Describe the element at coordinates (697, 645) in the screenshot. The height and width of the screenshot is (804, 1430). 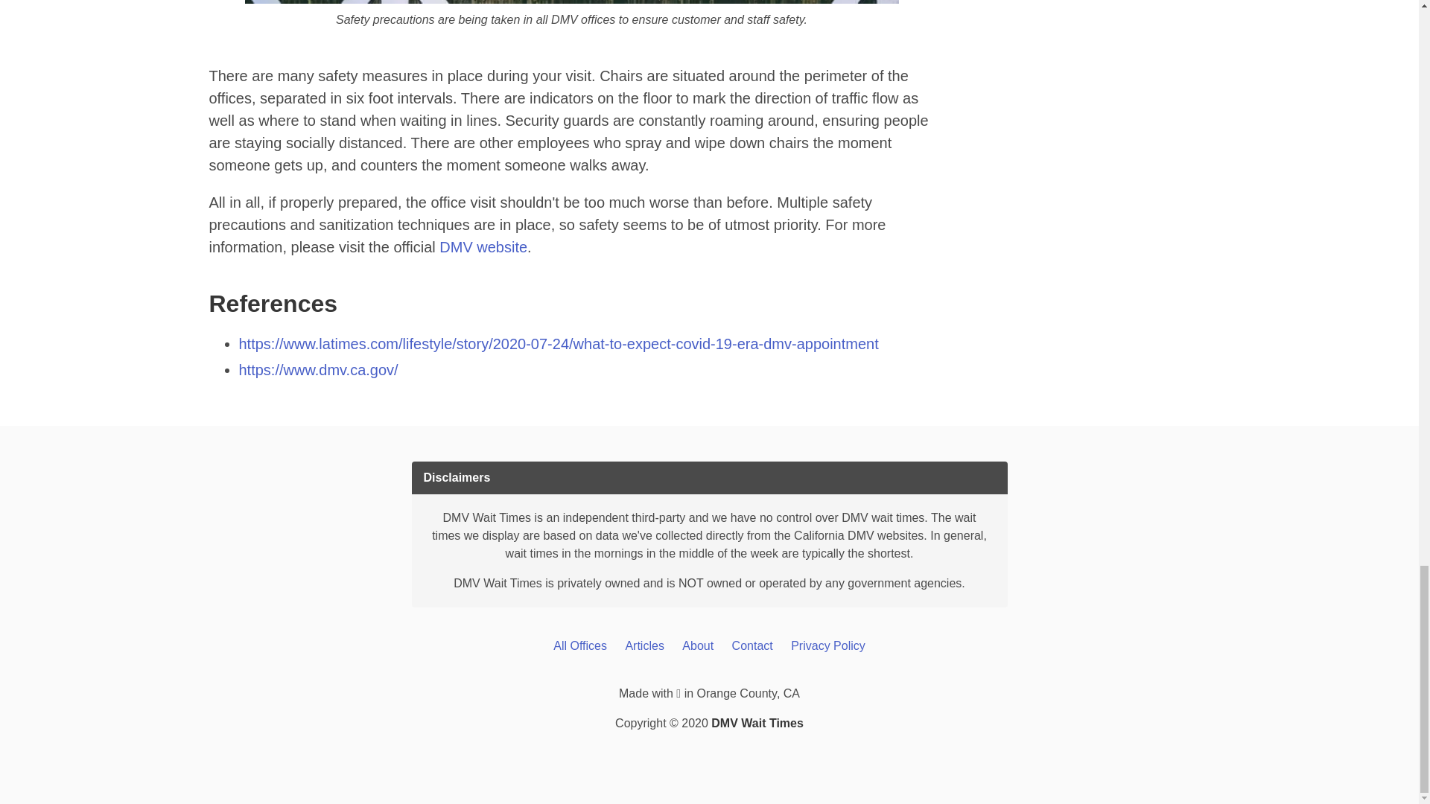
I see `About` at that location.